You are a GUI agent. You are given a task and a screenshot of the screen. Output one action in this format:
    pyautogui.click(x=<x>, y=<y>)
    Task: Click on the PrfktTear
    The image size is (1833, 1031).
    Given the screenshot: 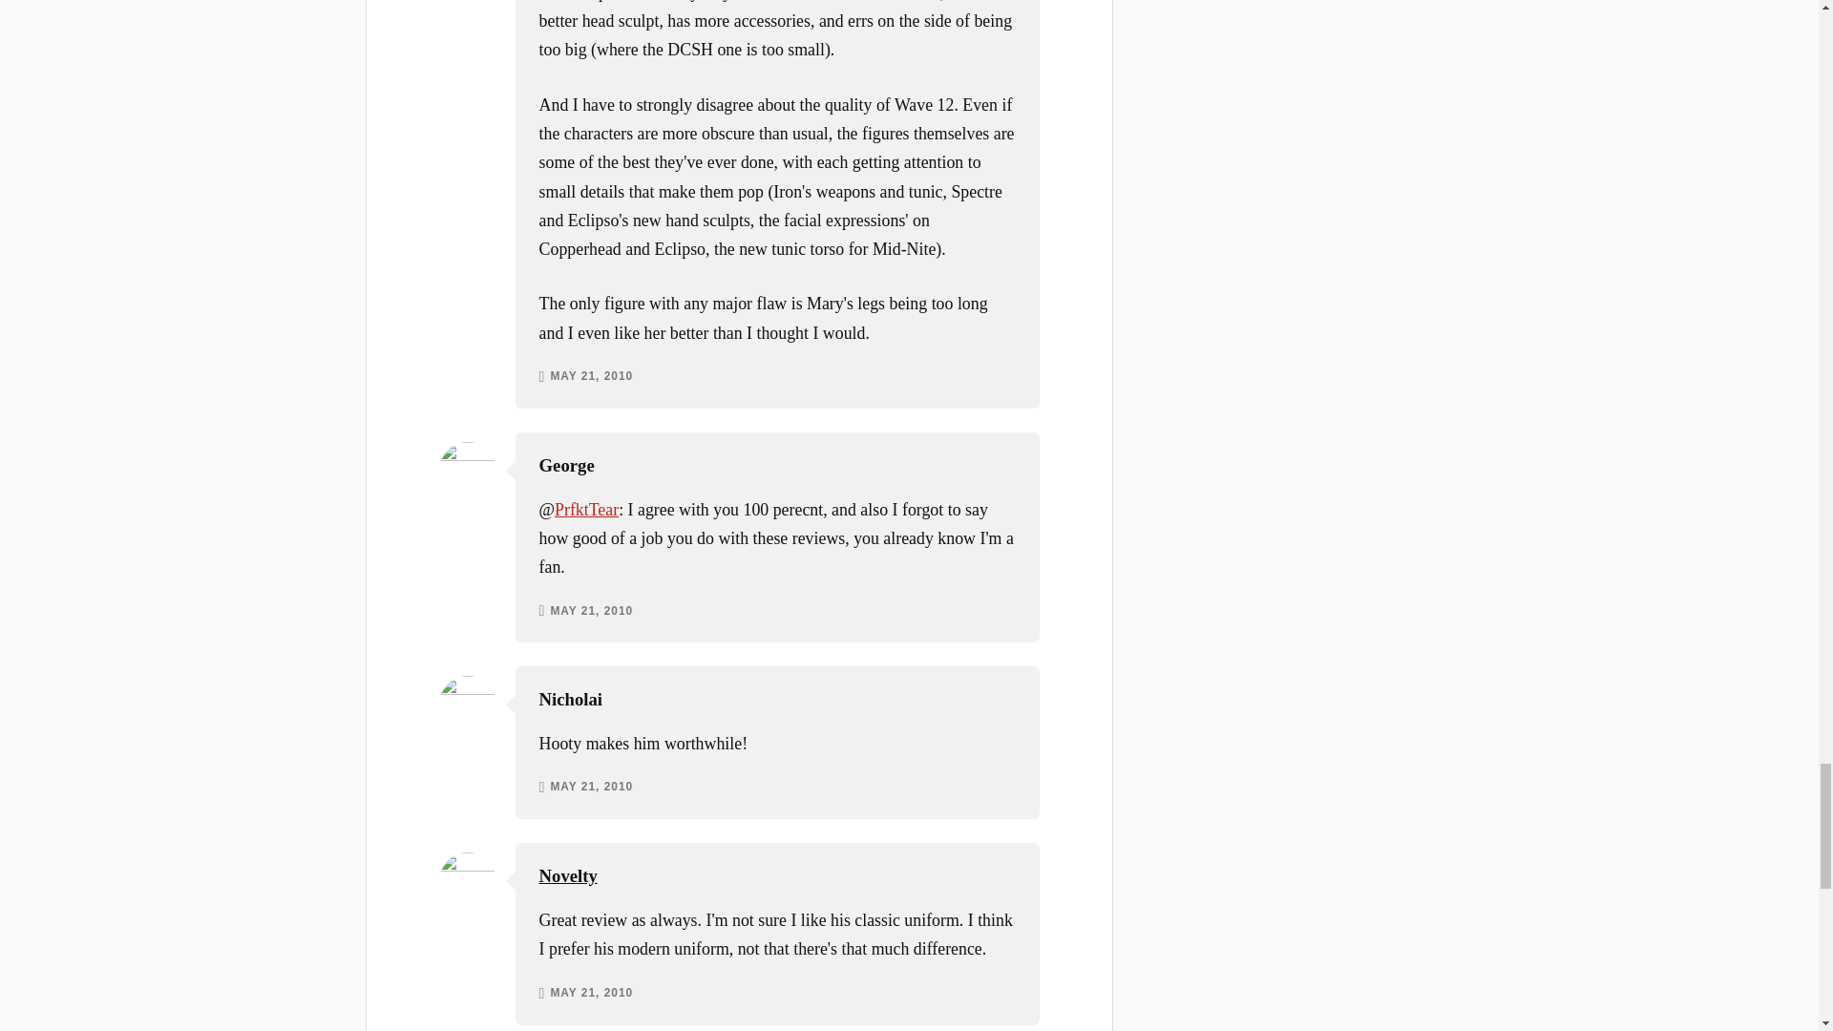 What is the action you would take?
    pyautogui.click(x=586, y=510)
    